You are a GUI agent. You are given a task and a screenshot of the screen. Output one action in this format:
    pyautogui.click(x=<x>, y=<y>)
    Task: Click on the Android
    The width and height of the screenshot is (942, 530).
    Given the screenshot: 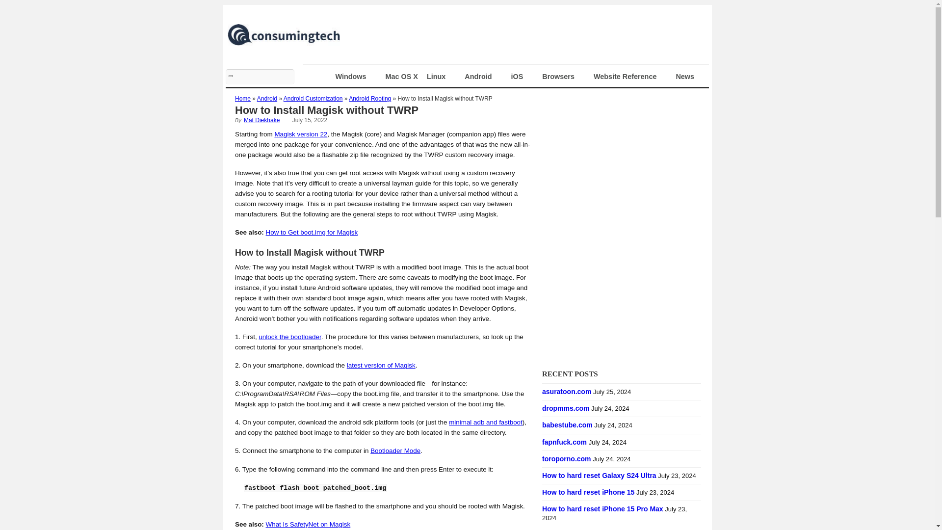 What is the action you would take?
    pyautogui.click(x=267, y=99)
    